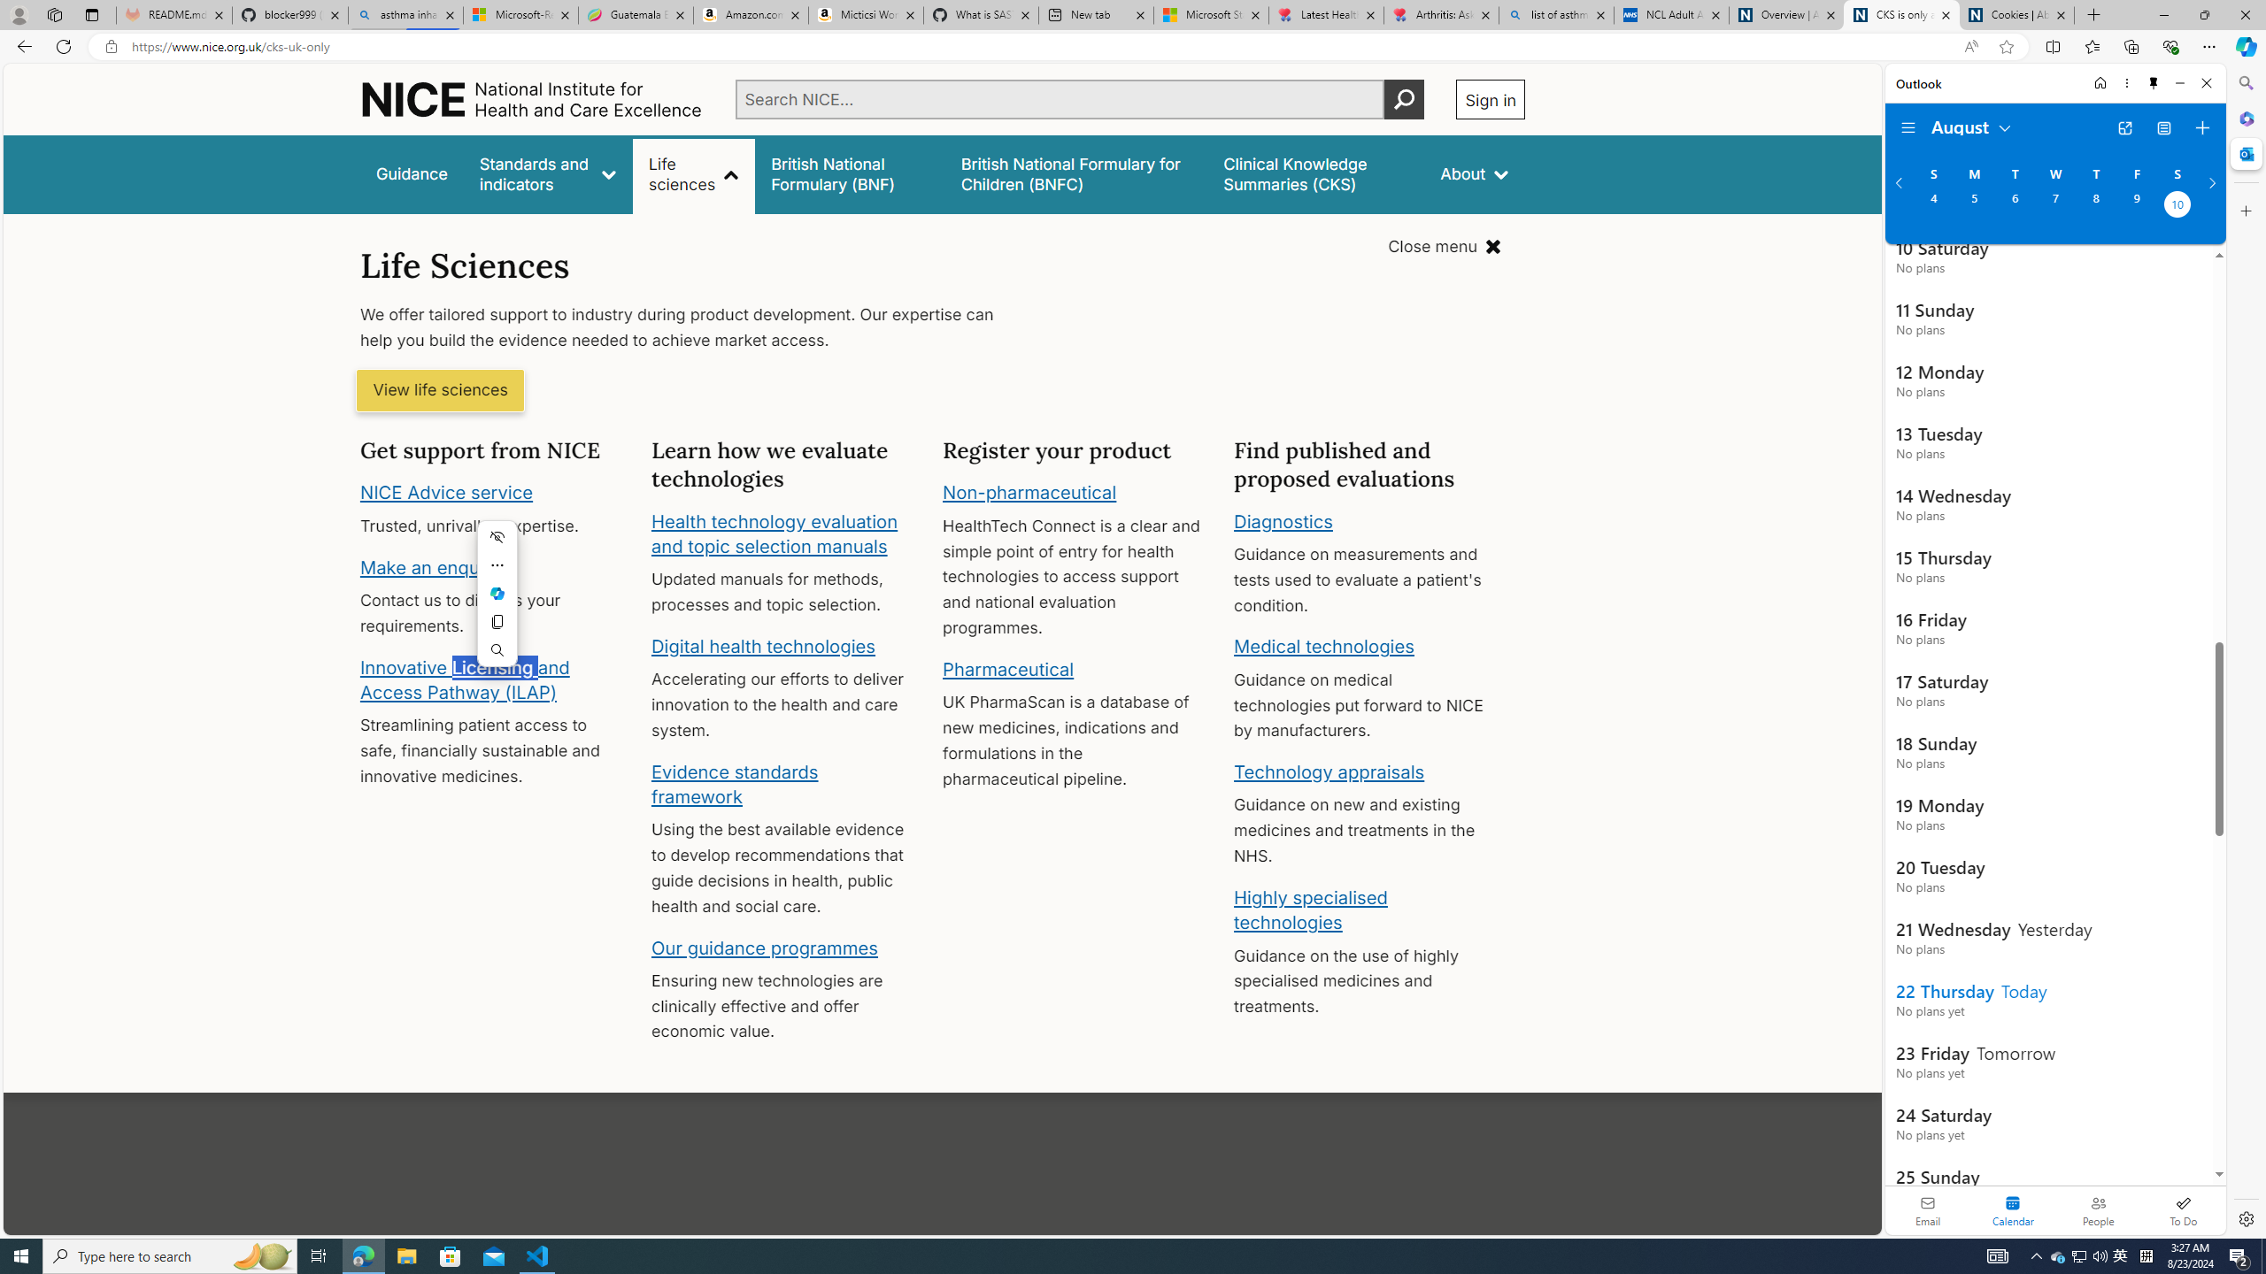 The height and width of the screenshot is (1274, 2266). Describe the element at coordinates (1445, 248) in the screenshot. I see `Close menu` at that location.